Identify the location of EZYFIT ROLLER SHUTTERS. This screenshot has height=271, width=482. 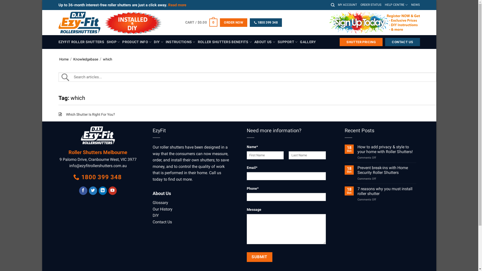
(81, 42).